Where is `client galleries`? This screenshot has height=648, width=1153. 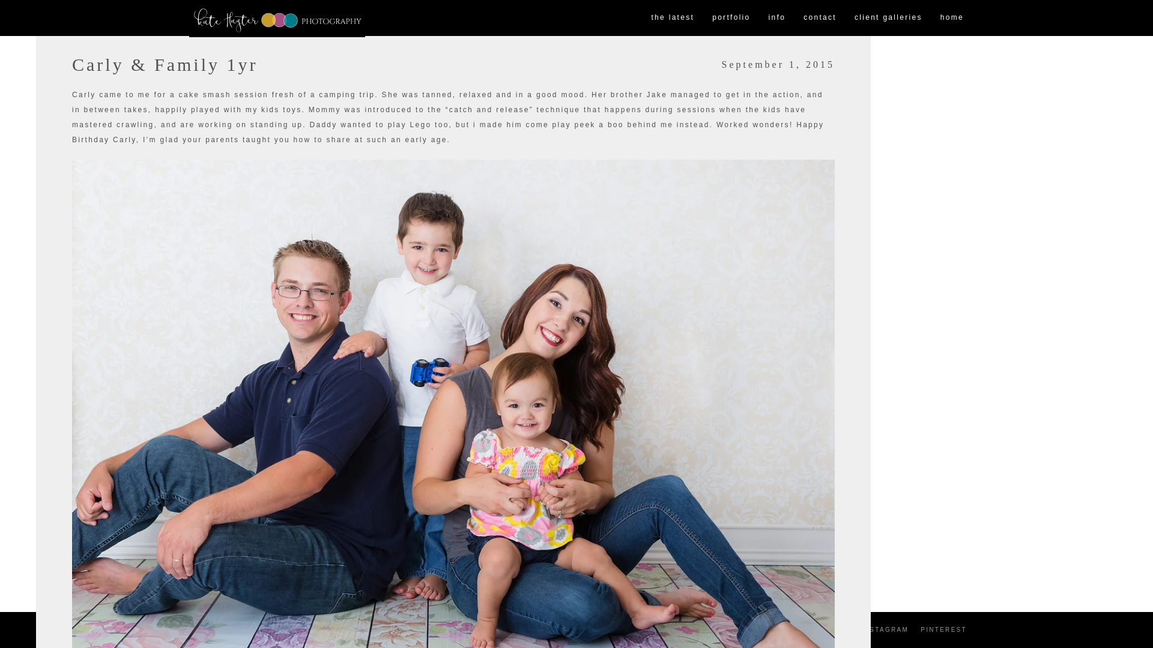 client galleries is located at coordinates (888, 18).